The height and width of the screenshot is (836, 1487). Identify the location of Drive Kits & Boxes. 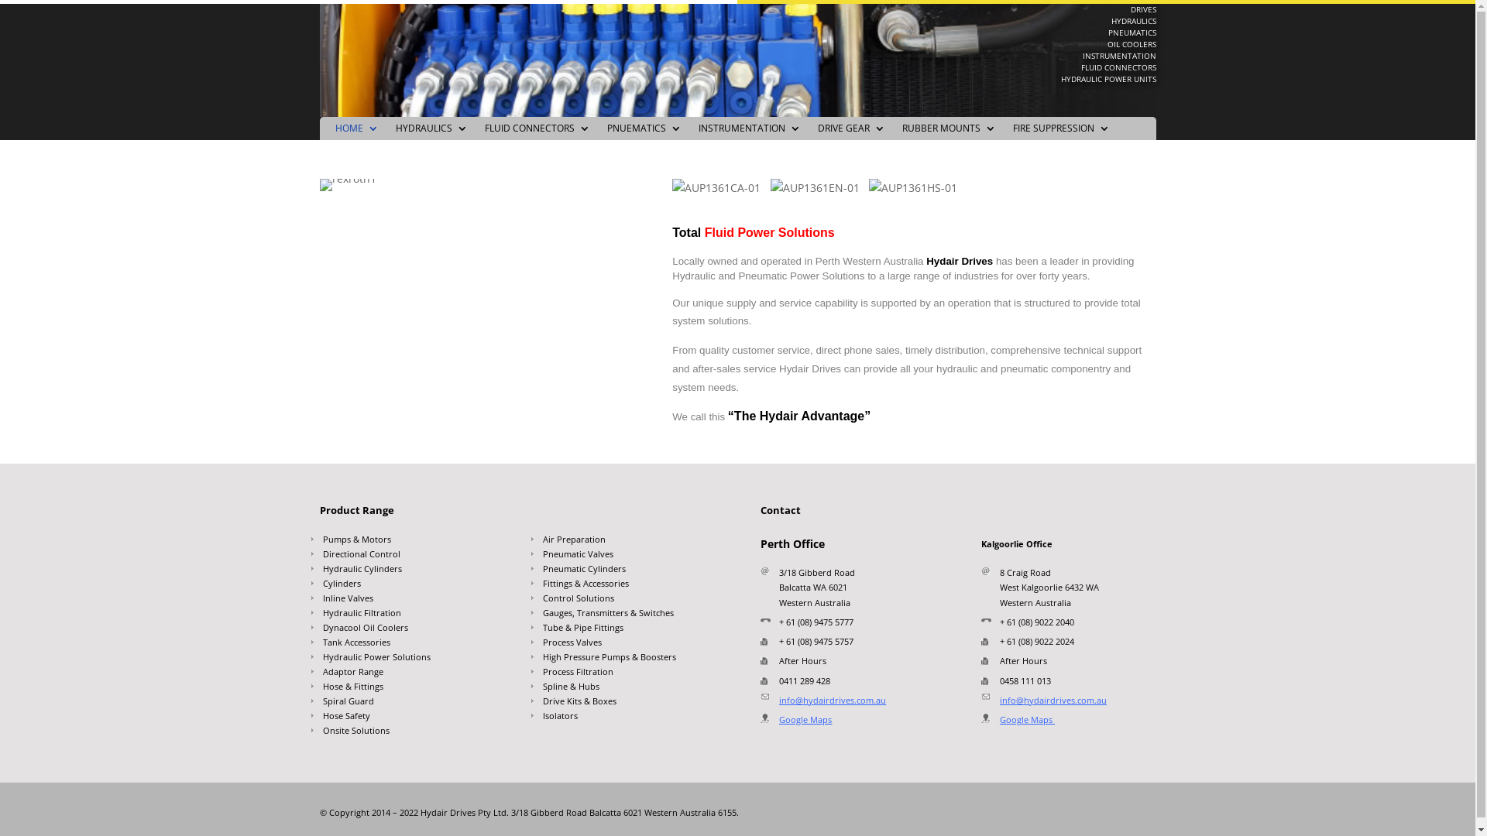
(629, 704).